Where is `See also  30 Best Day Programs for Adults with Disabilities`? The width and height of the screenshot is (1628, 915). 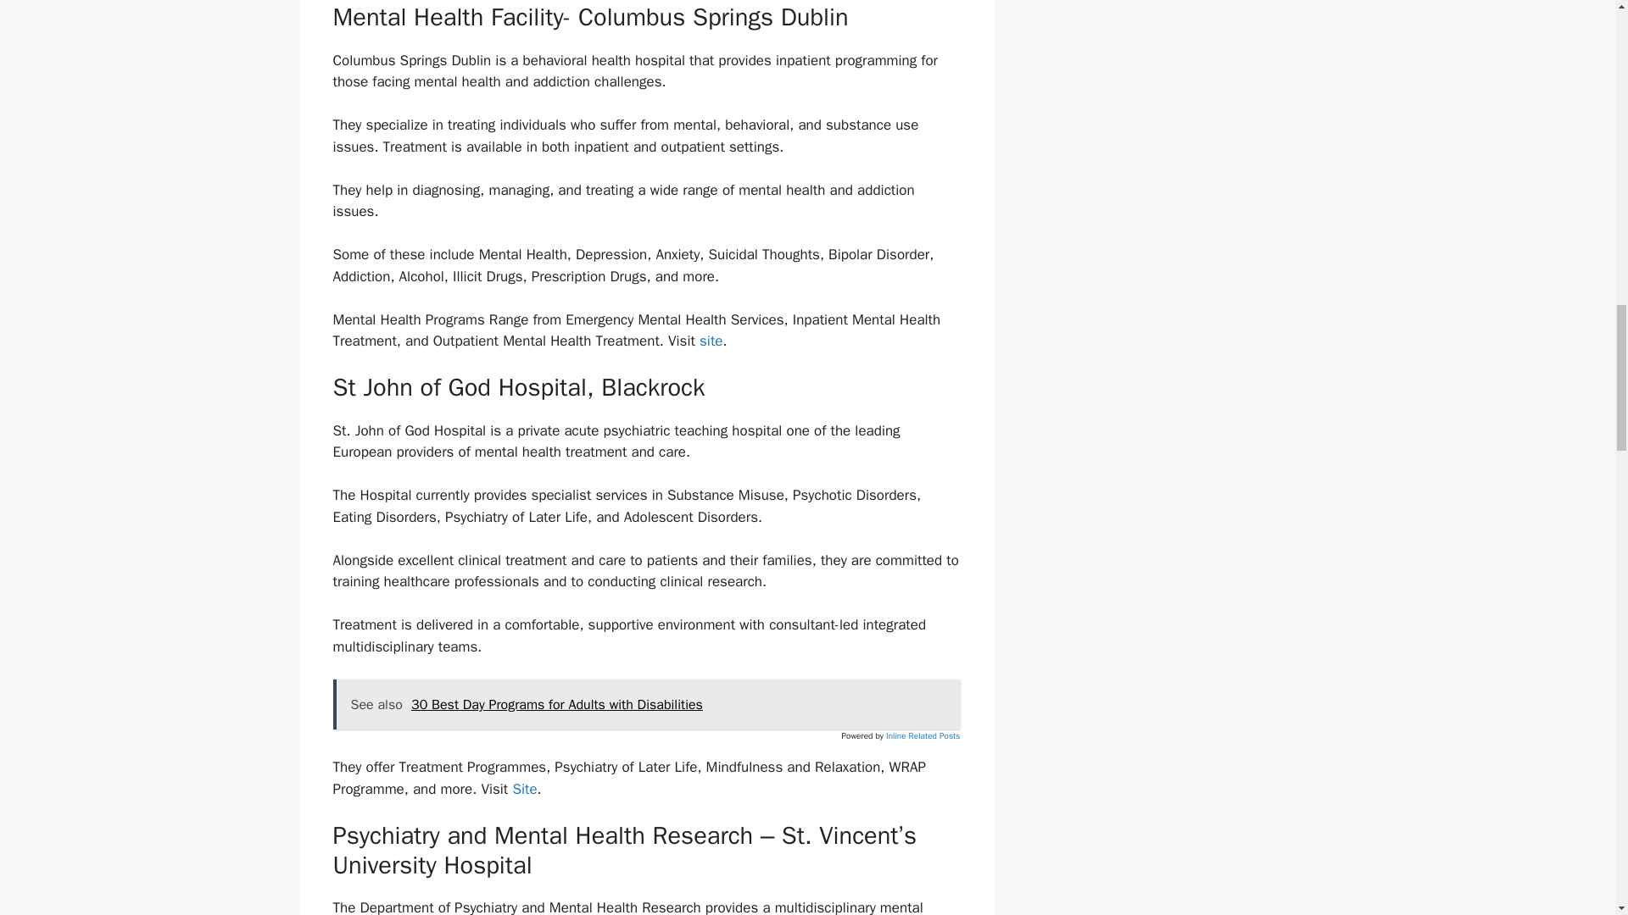
See also  30 Best Day Programs for Adults with Disabilities is located at coordinates (646, 705).